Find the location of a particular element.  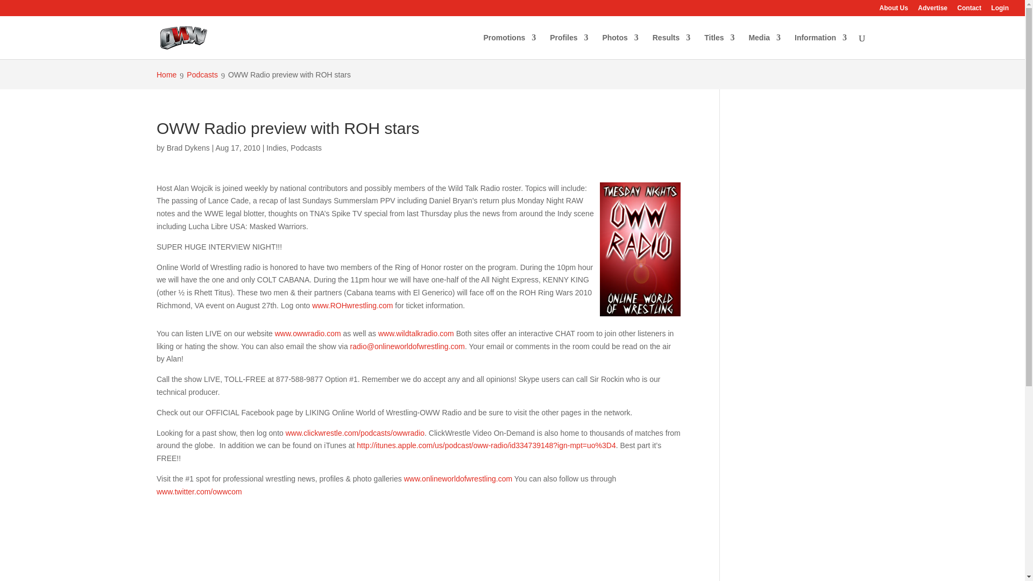

Advertisement is located at coordinates (419, 543).